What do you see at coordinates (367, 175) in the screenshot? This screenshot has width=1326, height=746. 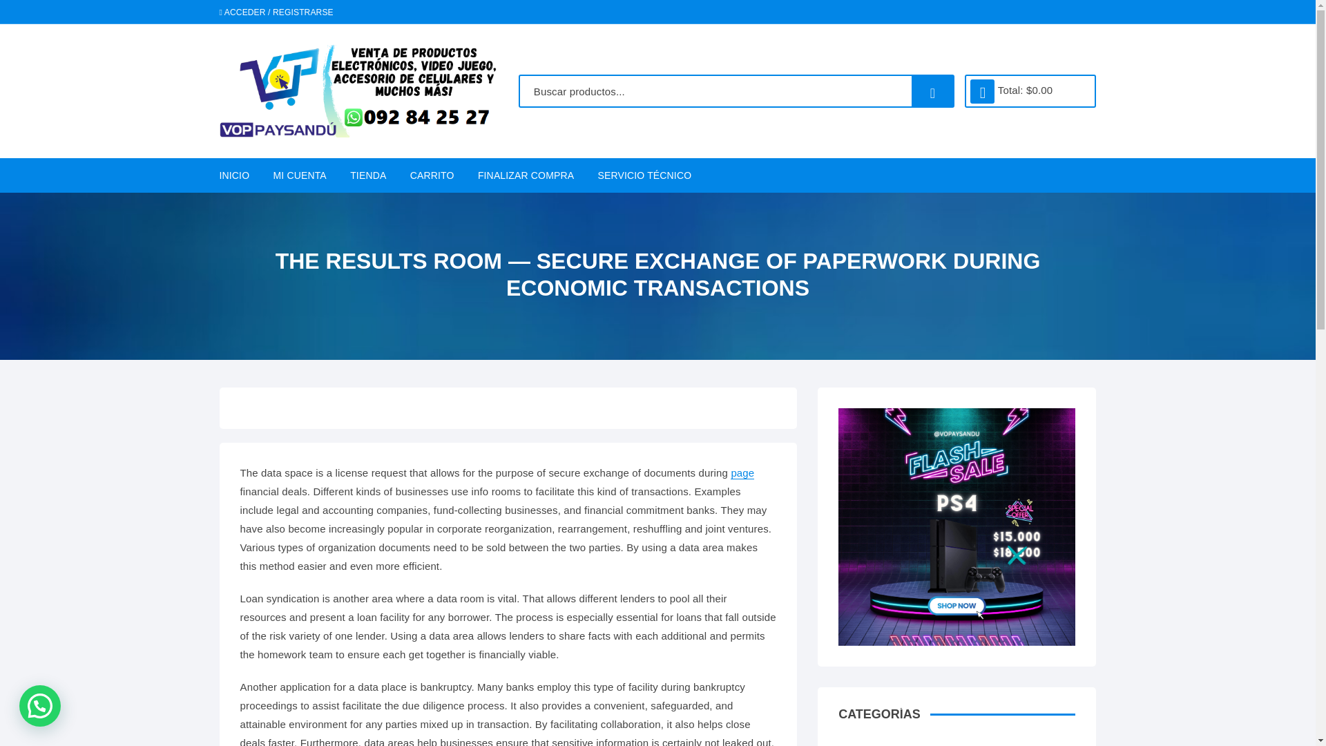 I see `TIENDA` at bounding box center [367, 175].